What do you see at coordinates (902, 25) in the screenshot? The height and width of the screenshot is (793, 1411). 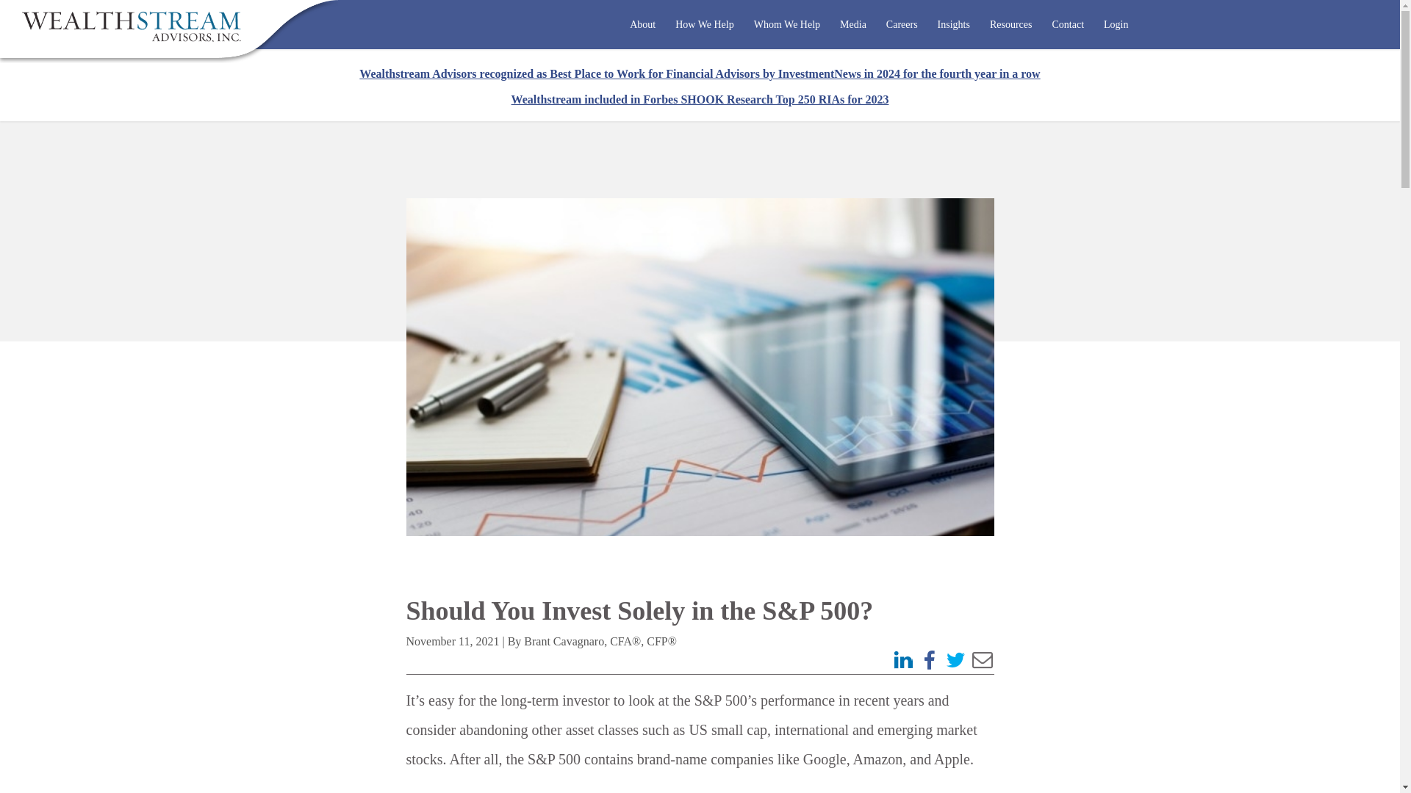 I see `Careers` at bounding box center [902, 25].